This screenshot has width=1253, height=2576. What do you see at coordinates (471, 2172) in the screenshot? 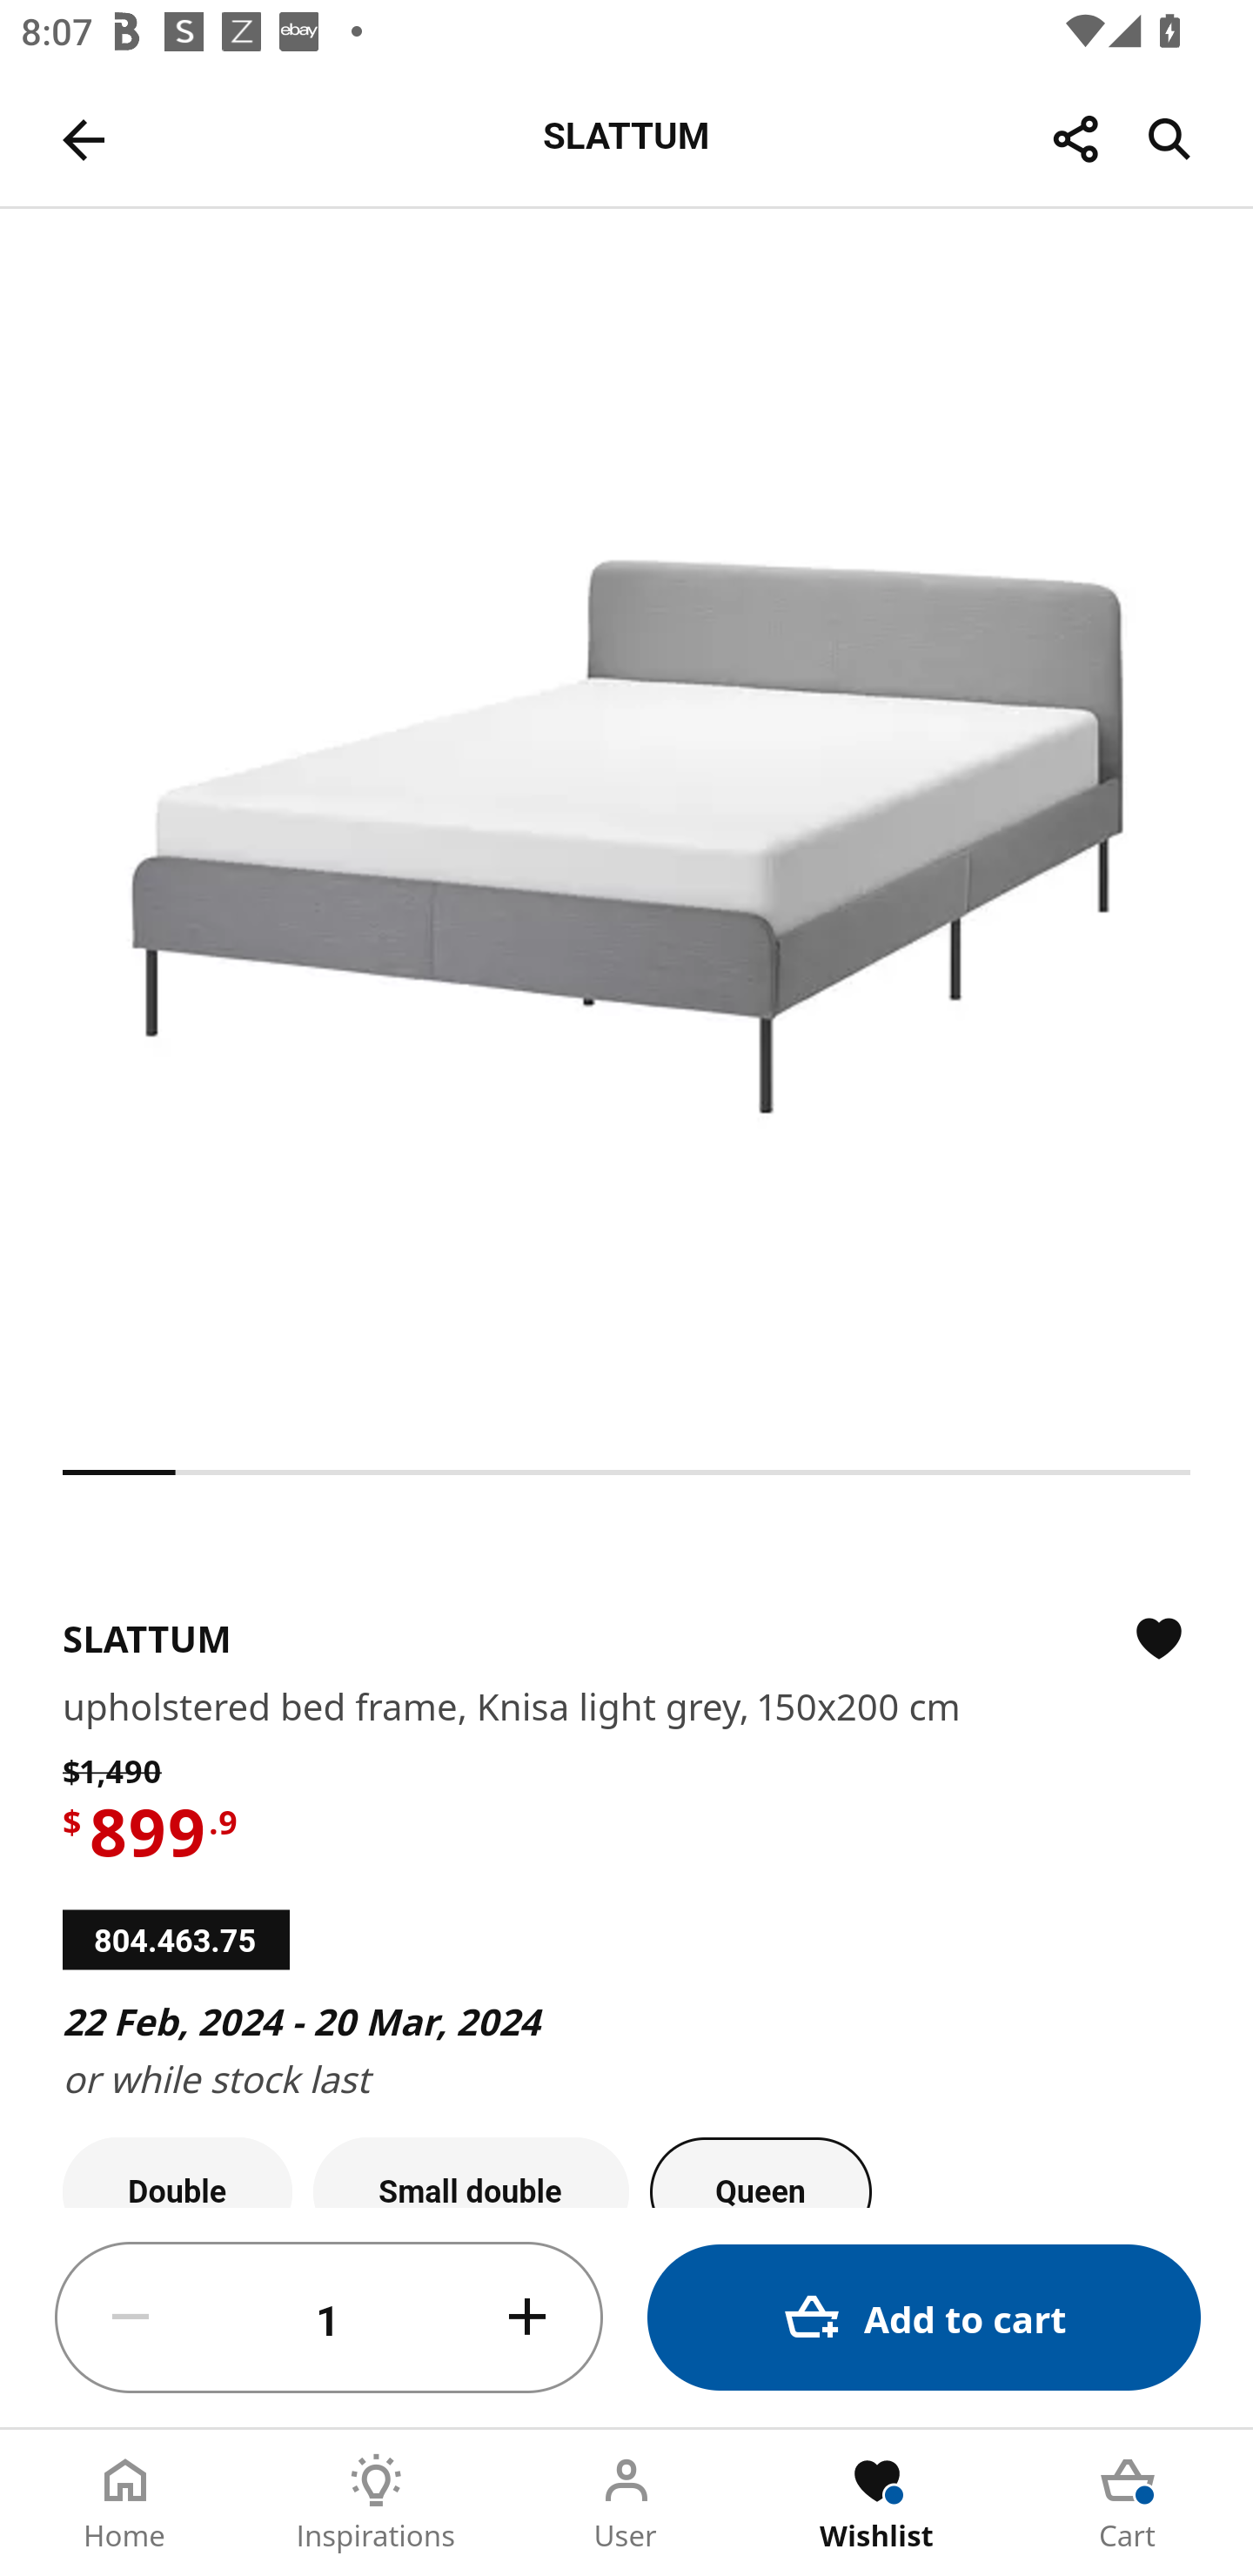
I see `Small double` at bounding box center [471, 2172].